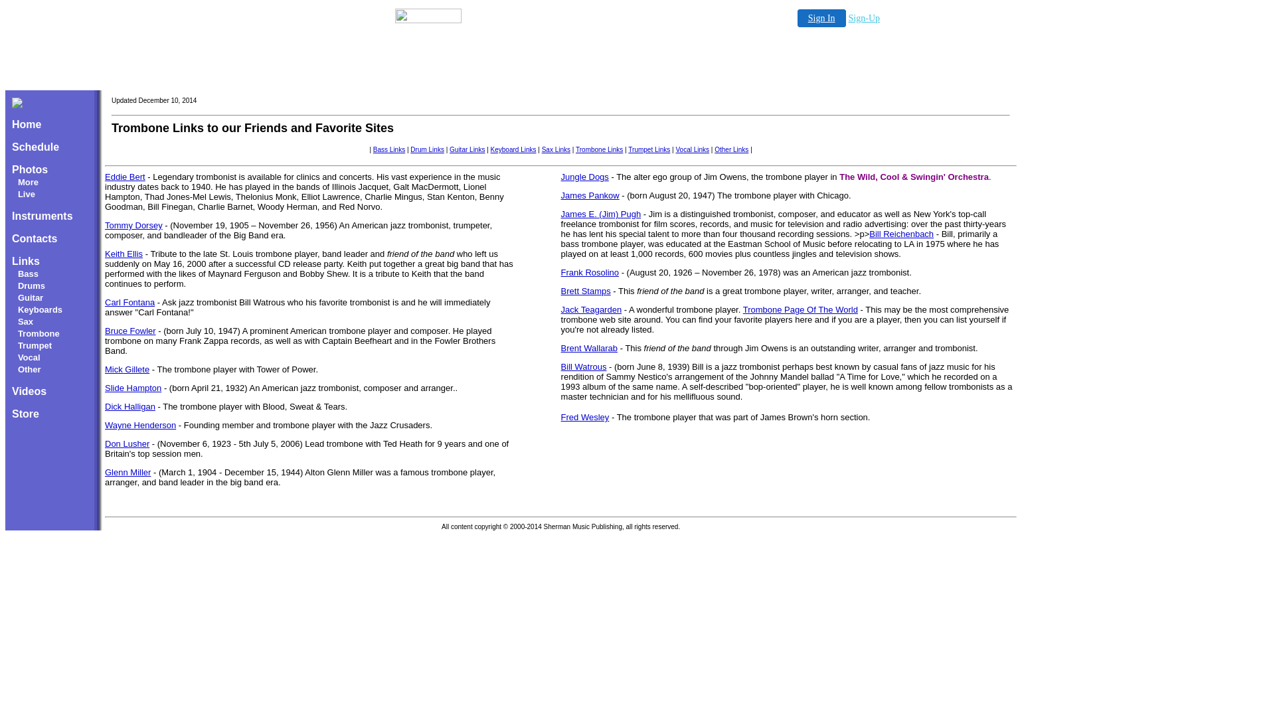  Describe the element at coordinates (822, 19) in the screenshot. I see `Sign In` at that location.